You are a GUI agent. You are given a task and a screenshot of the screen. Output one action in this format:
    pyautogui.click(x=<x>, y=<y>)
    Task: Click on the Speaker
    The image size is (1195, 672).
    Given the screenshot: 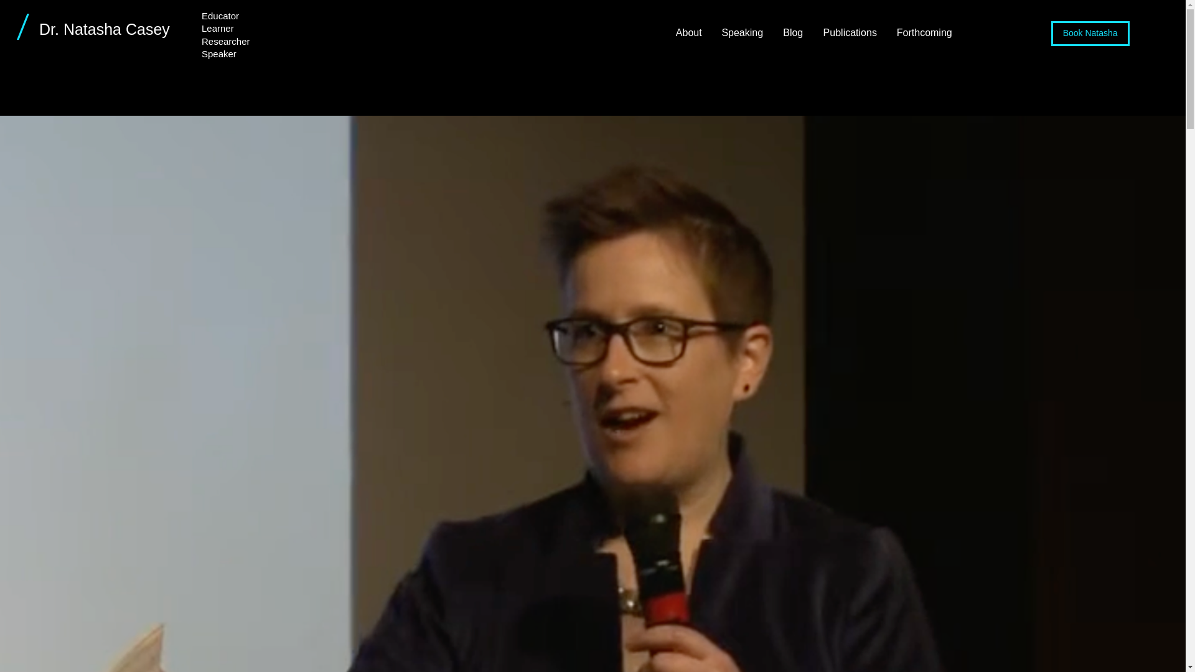 What is the action you would take?
    pyautogui.click(x=219, y=54)
    